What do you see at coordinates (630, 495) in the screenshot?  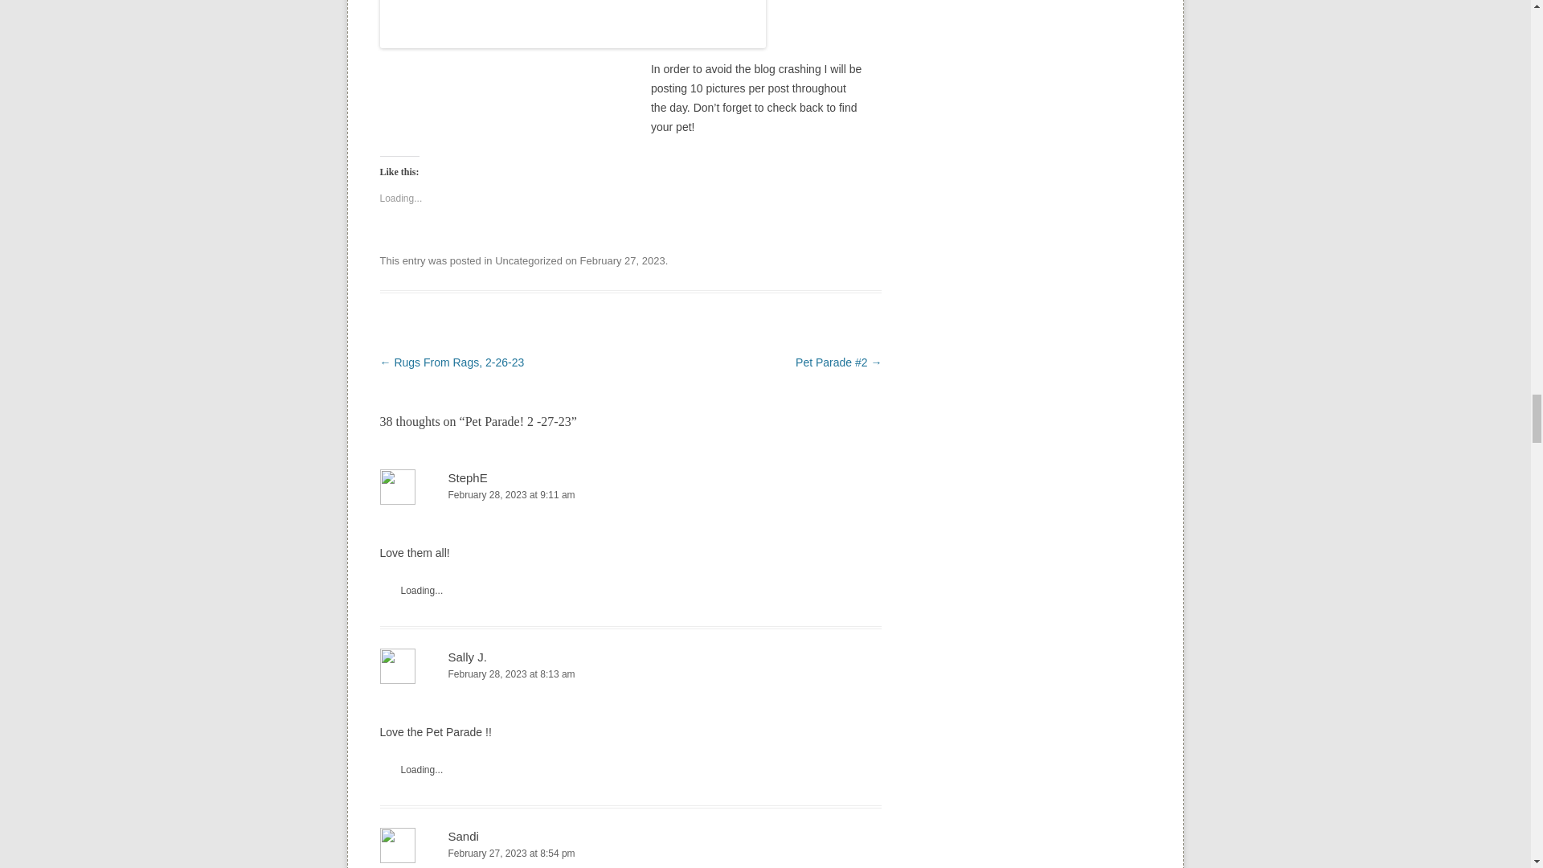 I see `February 28, 2023 at 9:11 am` at bounding box center [630, 495].